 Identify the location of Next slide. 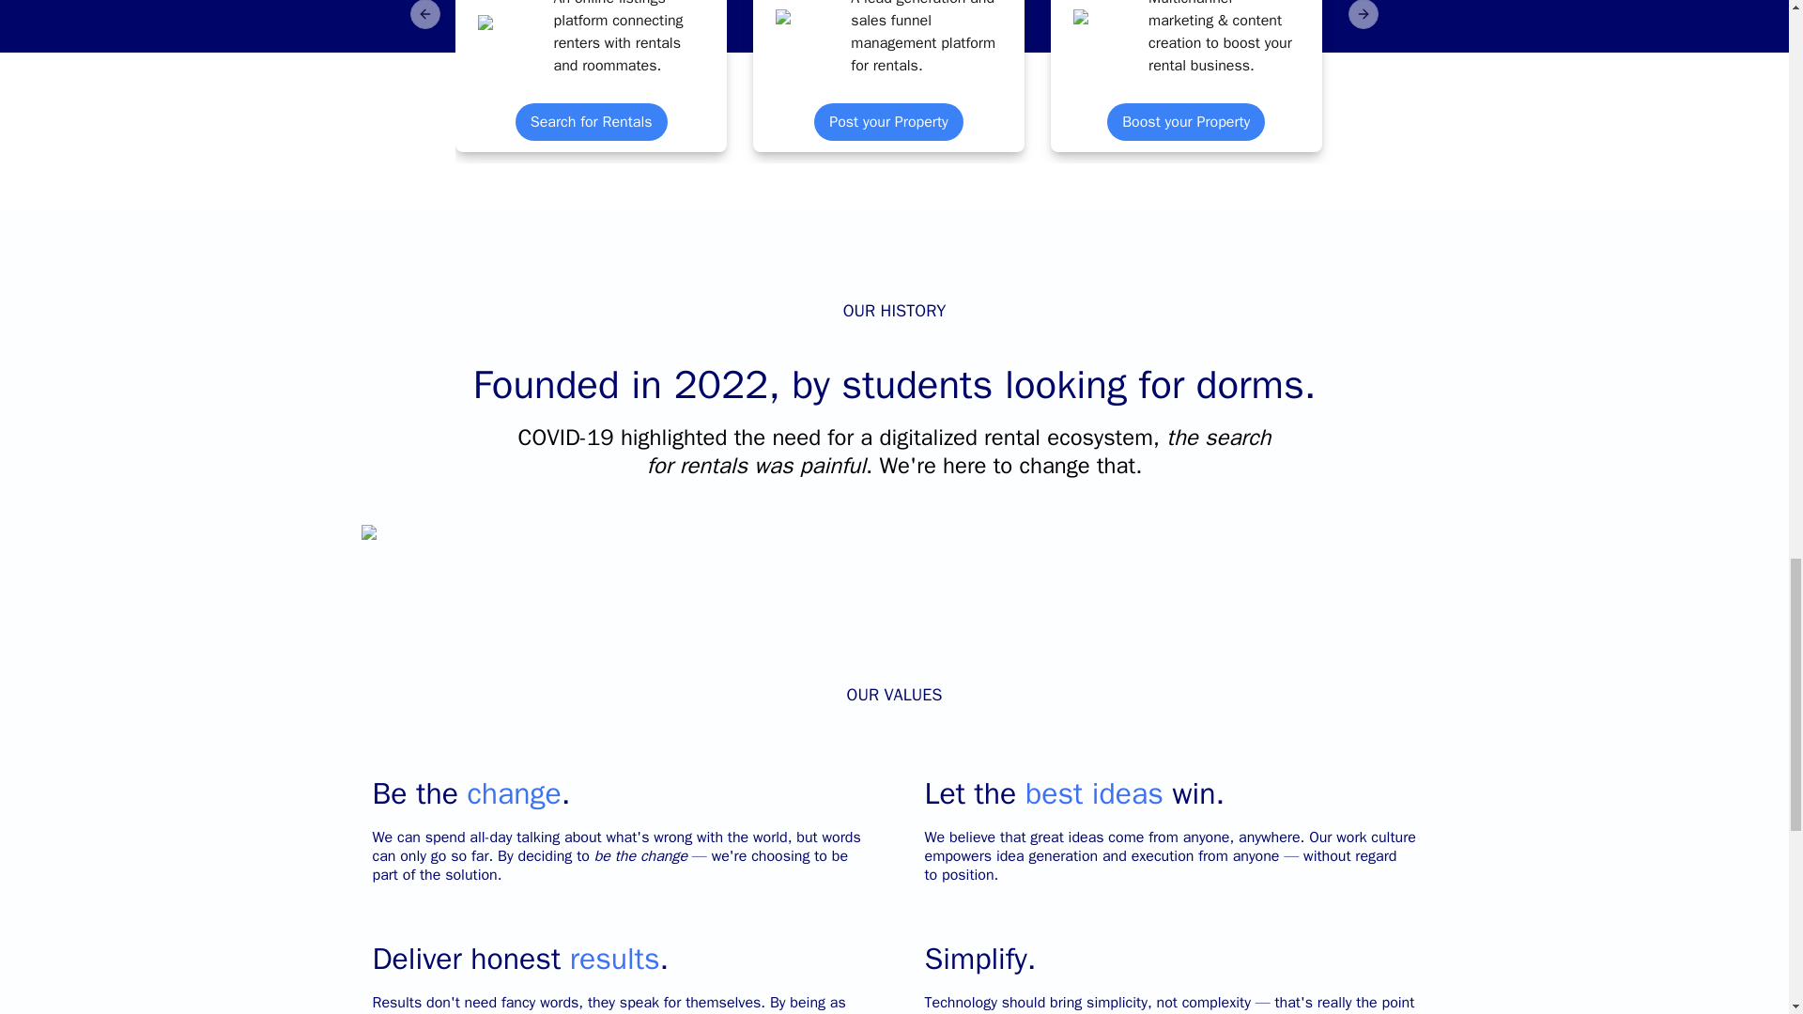
(1364, 15).